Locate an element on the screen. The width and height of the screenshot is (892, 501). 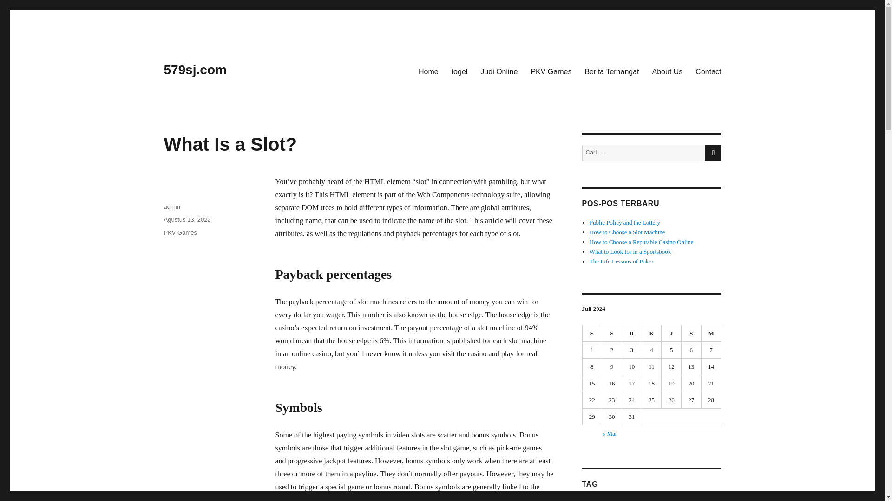
Agustus 13, 2022 is located at coordinates (187, 219).